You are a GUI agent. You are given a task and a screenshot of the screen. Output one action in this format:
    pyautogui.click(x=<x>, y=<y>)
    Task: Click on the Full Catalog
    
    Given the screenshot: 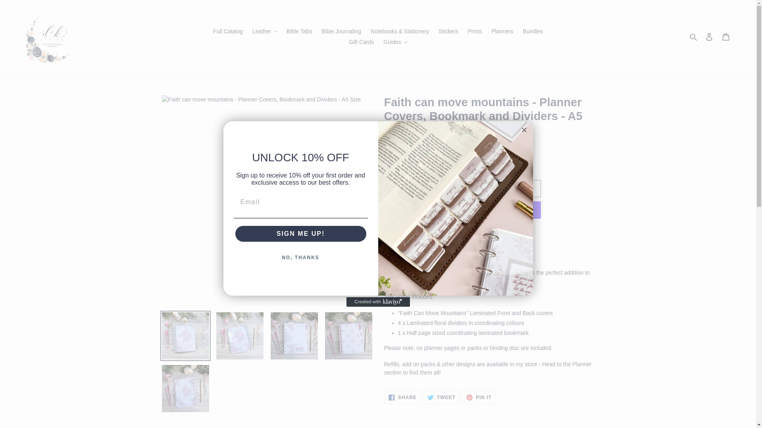 What is the action you would take?
    pyautogui.click(x=228, y=31)
    